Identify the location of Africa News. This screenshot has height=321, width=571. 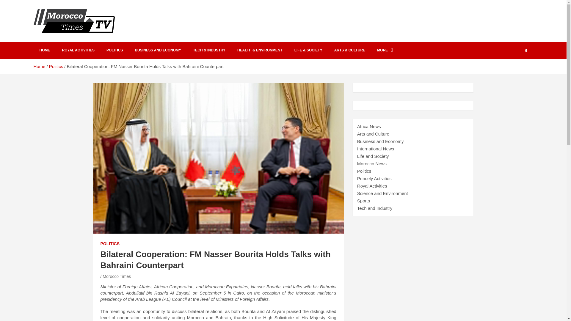
(369, 126).